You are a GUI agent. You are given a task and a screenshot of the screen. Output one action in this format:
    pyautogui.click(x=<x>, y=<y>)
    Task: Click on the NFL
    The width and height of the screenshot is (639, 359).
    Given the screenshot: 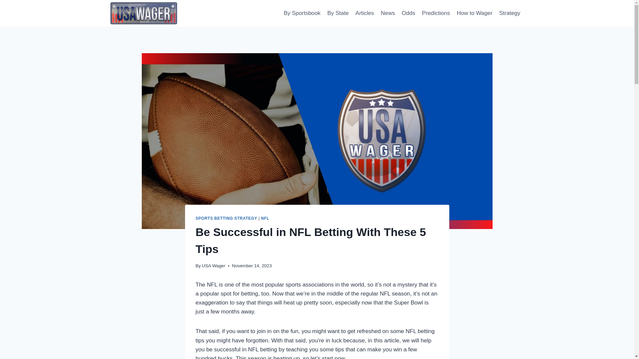 What is the action you would take?
    pyautogui.click(x=265, y=218)
    